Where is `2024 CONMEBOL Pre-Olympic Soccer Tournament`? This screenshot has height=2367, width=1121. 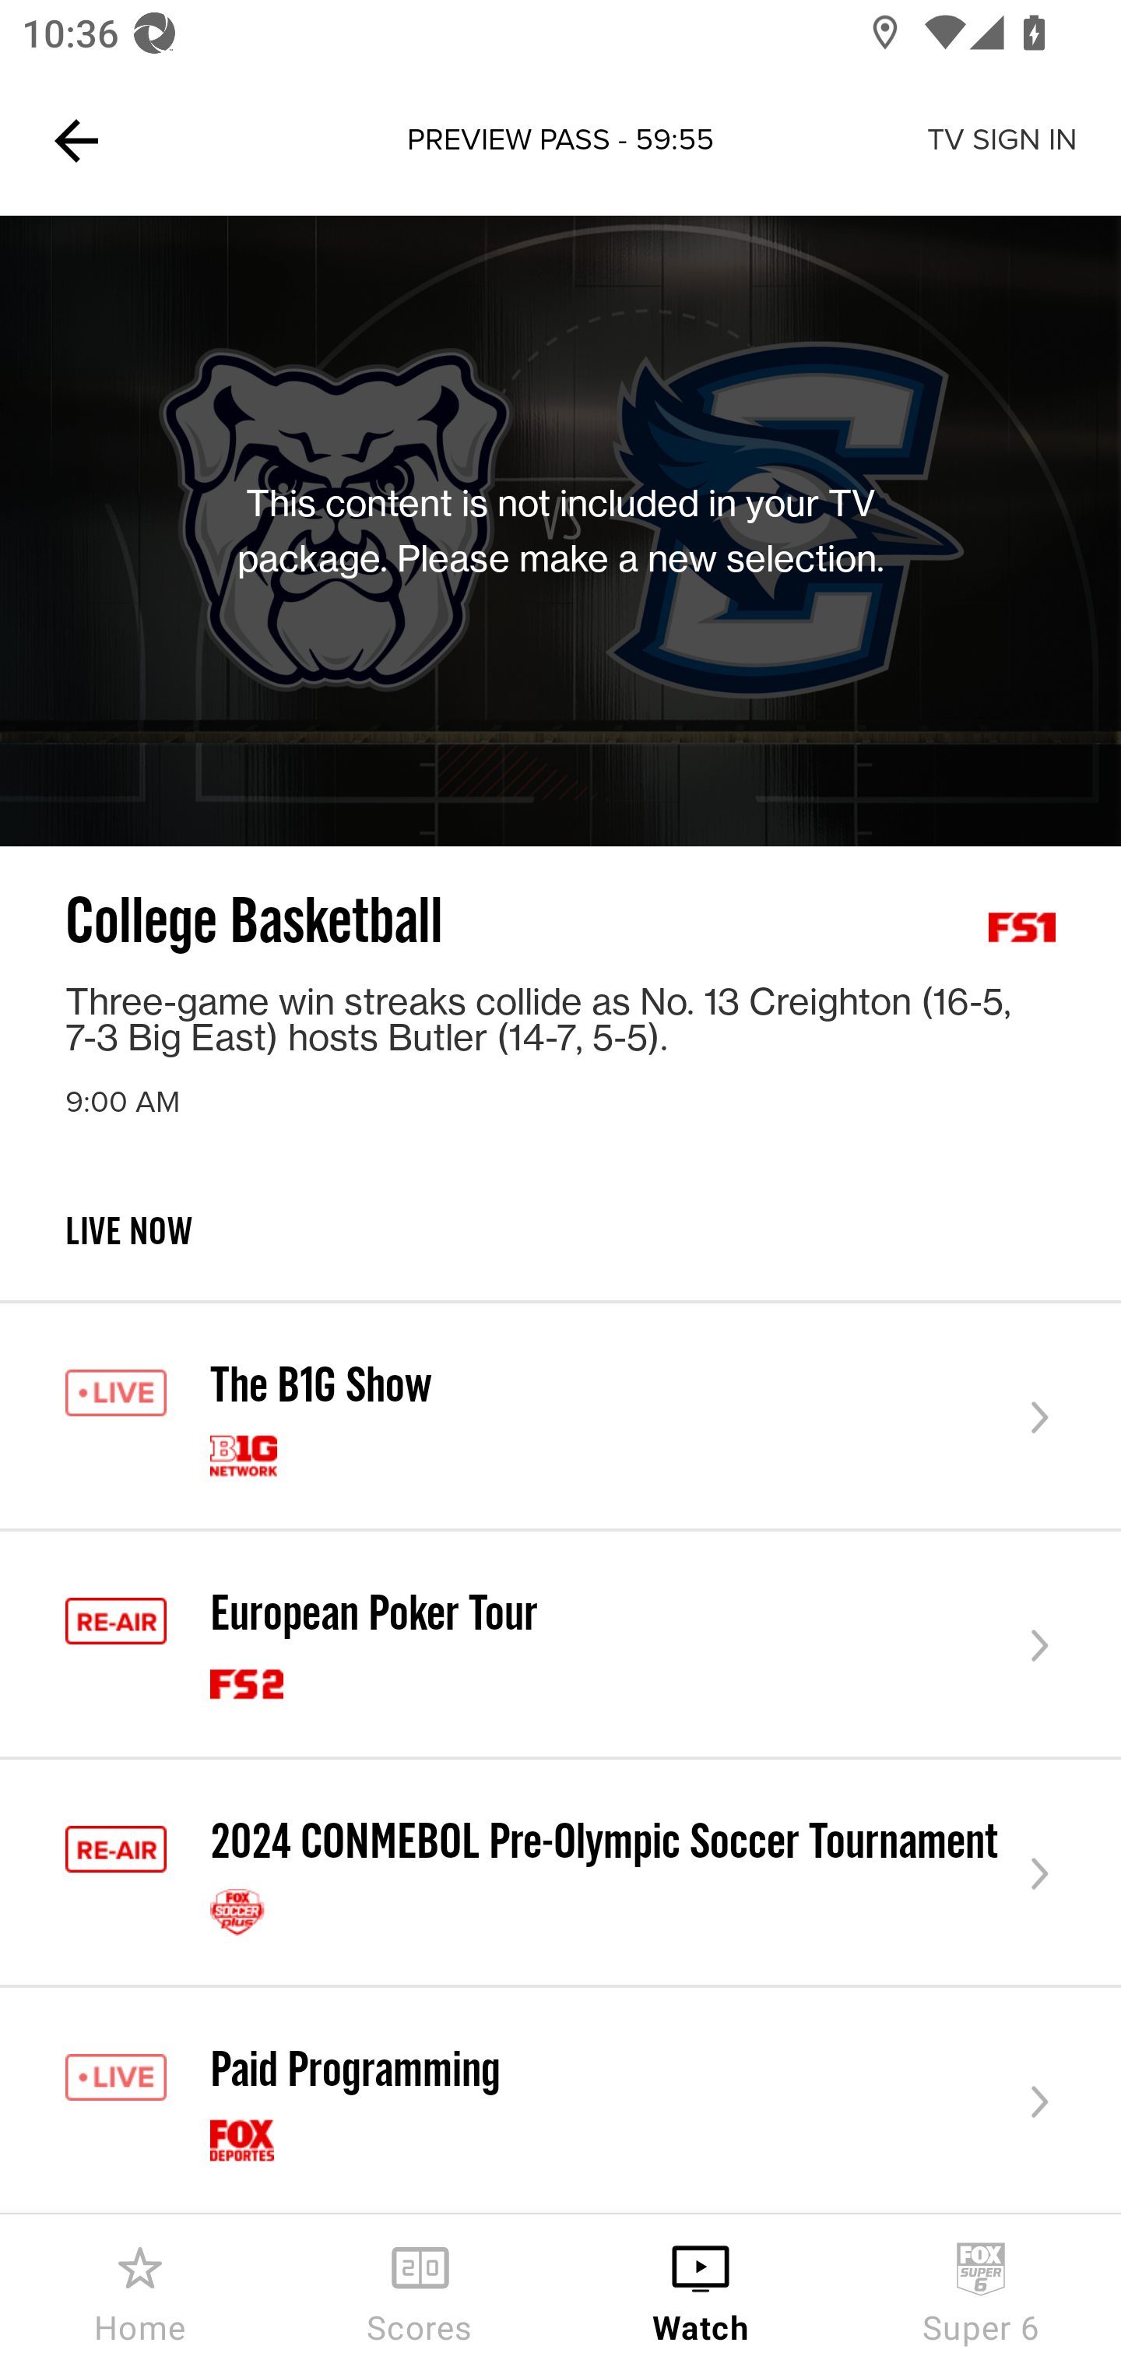
2024 CONMEBOL Pre-Olympic Soccer Tournament is located at coordinates (560, 1873).